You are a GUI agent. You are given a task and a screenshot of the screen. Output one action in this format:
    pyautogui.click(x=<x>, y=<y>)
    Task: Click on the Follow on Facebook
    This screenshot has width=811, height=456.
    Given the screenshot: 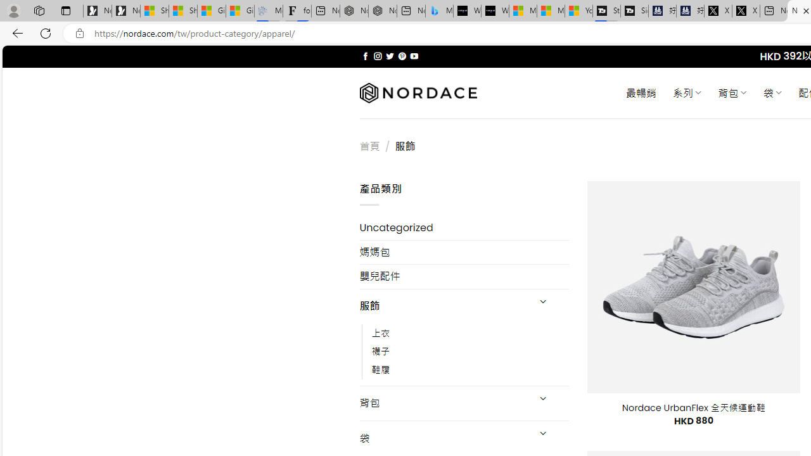 What is the action you would take?
    pyautogui.click(x=365, y=56)
    